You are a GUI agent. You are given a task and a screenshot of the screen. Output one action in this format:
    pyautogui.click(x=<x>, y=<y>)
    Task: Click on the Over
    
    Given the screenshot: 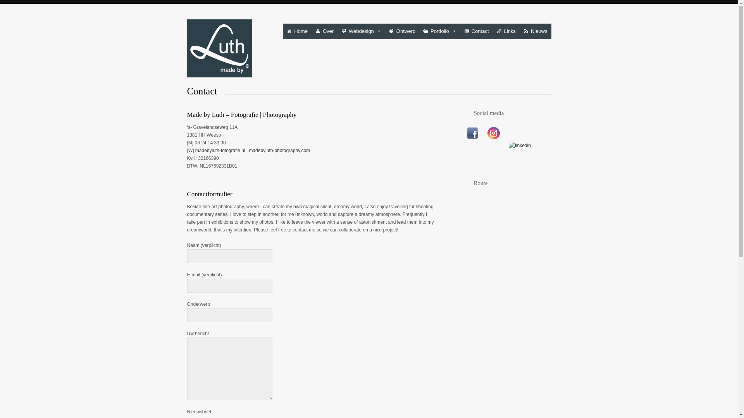 What is the action you would take?
    pyautogui.click(x=325, y=31)
    